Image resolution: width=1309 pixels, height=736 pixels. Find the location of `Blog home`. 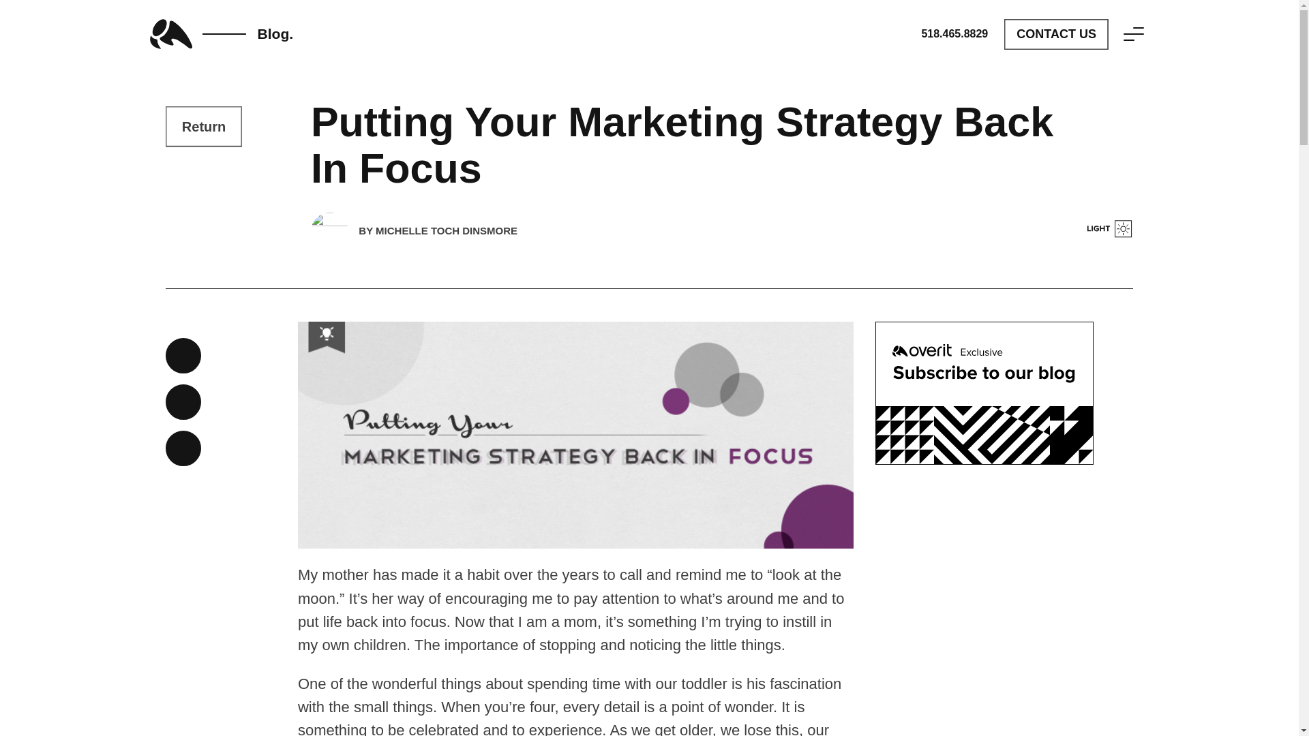

Blog home is located at coordinates (204, 125).